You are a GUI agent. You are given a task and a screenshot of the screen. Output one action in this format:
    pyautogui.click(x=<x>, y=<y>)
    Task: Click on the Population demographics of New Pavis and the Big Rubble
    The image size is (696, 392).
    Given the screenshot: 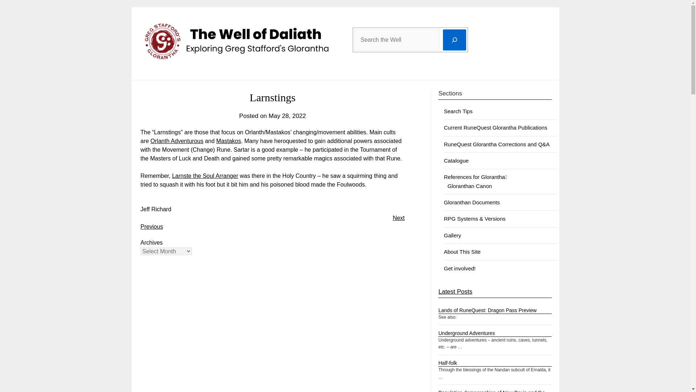 What is the action you would take?
    pyautogui.click(x=492, y=391)
    